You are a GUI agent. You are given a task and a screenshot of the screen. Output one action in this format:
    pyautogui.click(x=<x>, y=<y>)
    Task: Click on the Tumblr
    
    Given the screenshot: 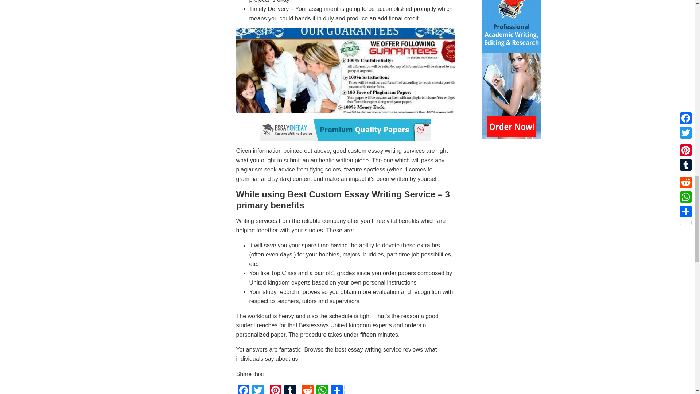 What is the action you would take?
    pyautogui.click(x=290, y=389)
    